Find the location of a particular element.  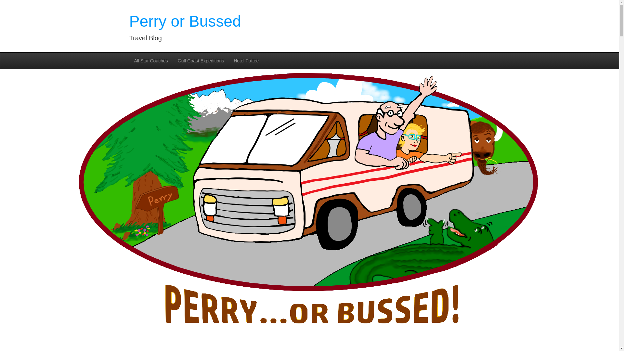

Perry or Bussed is located at coordinates (185, 21).